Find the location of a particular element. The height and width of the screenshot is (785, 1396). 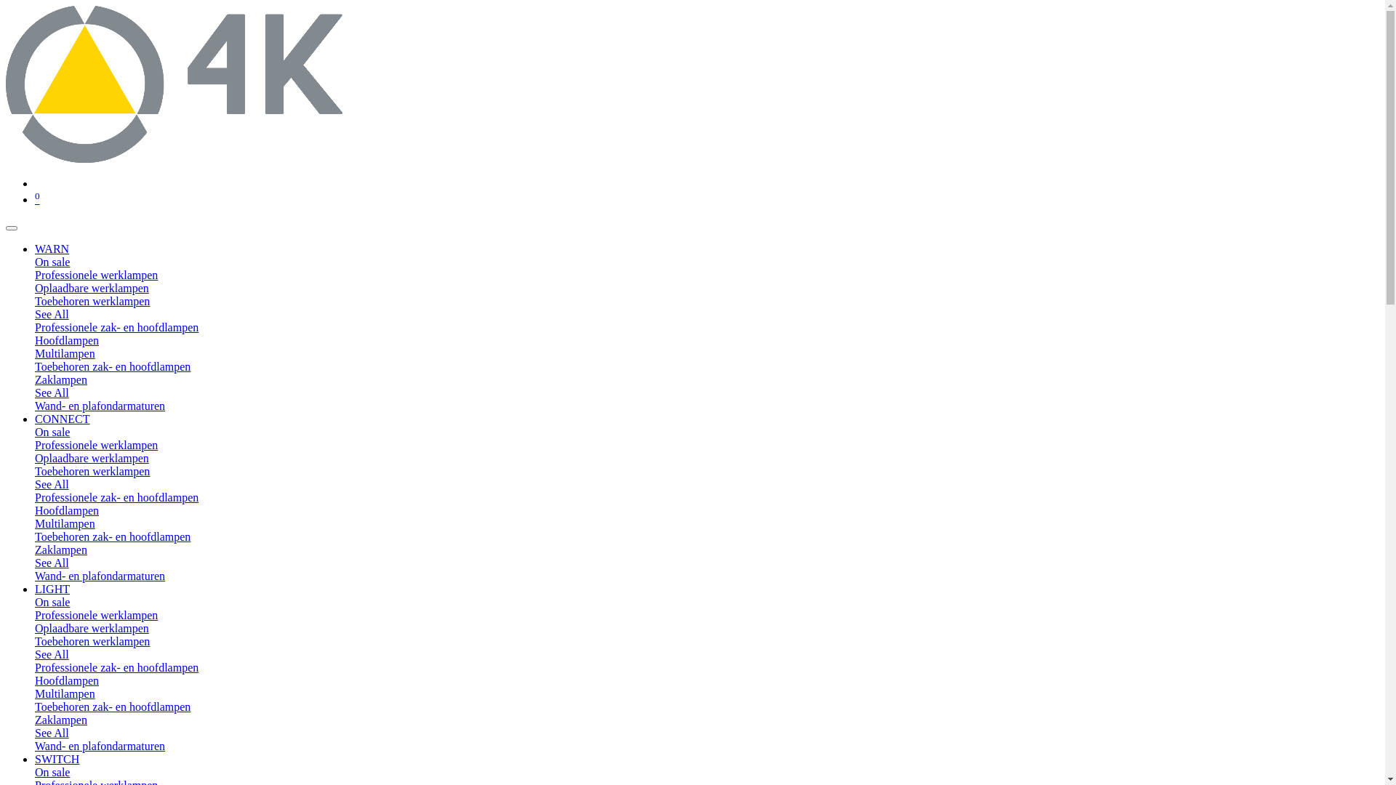

See All is located at coordinates (52, 484).